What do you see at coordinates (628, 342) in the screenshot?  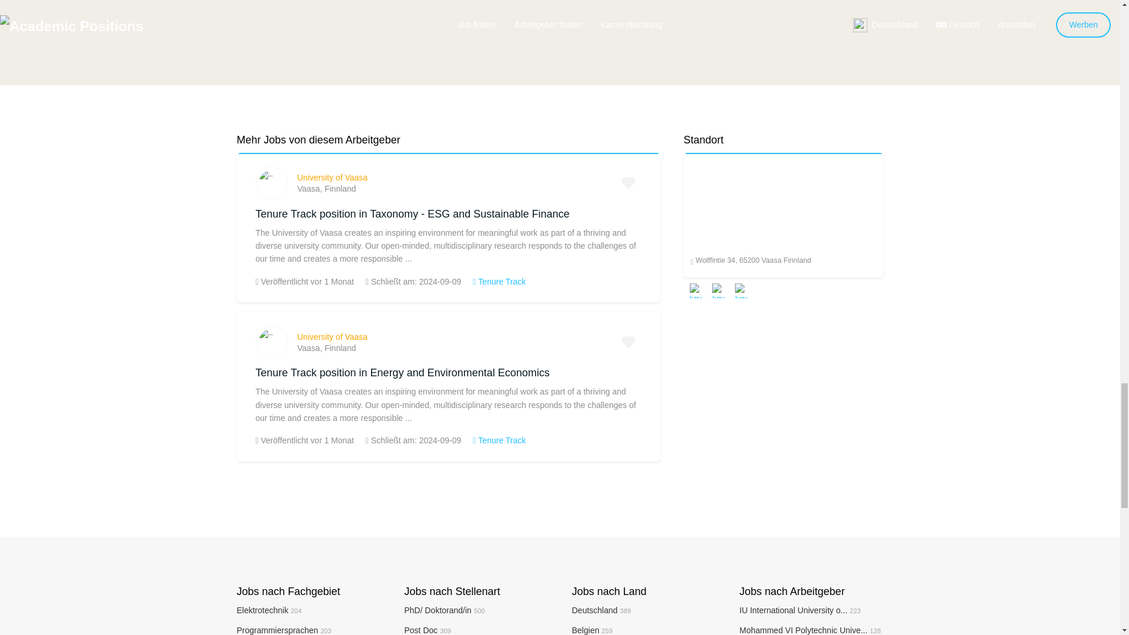 I see `Bitte loggen Sie sich ein, um den Job zu speichern.` at bounding box center [628, 342].